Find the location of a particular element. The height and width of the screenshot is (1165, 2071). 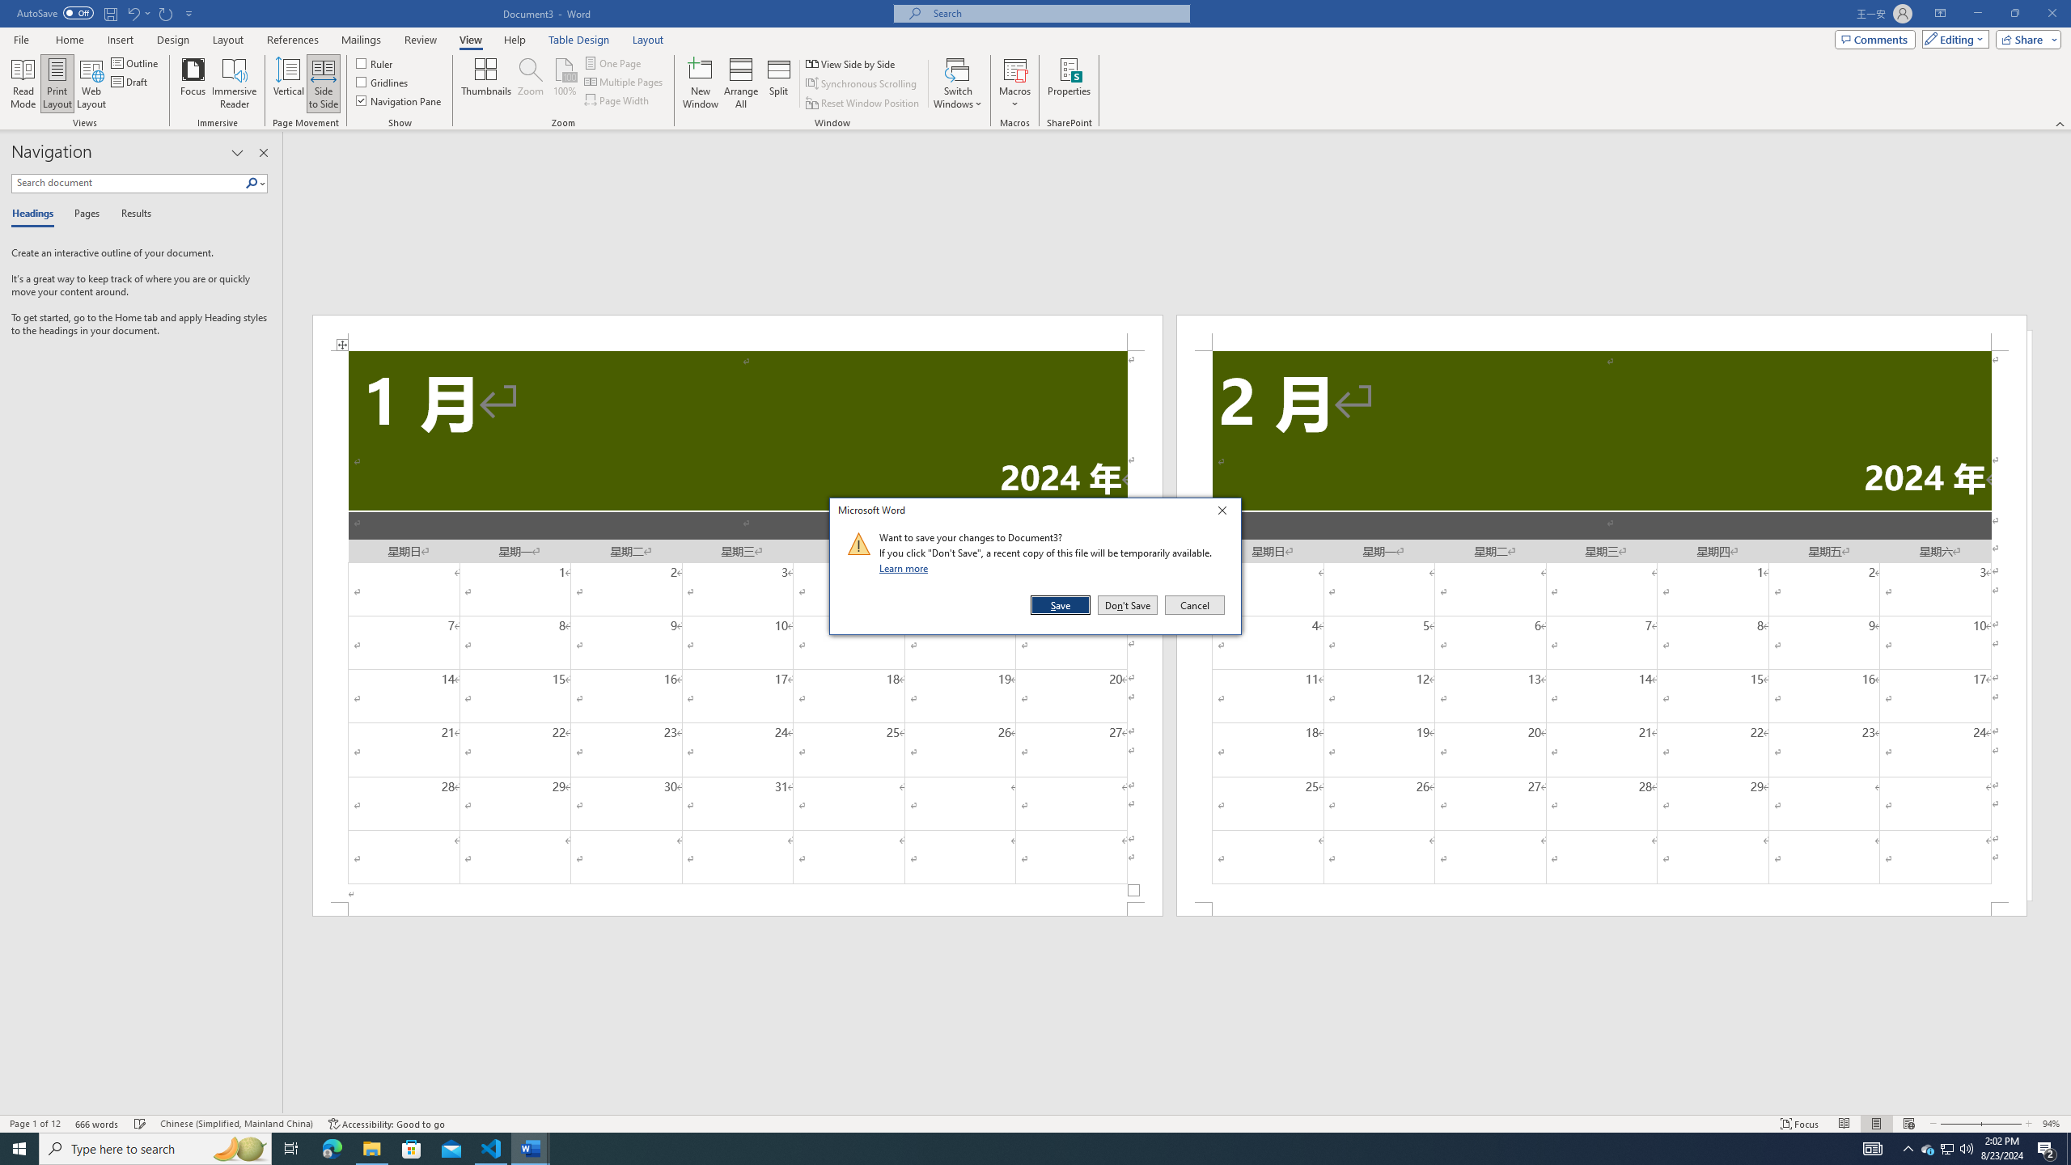

Arrange All is located at coordinates (741, 83).